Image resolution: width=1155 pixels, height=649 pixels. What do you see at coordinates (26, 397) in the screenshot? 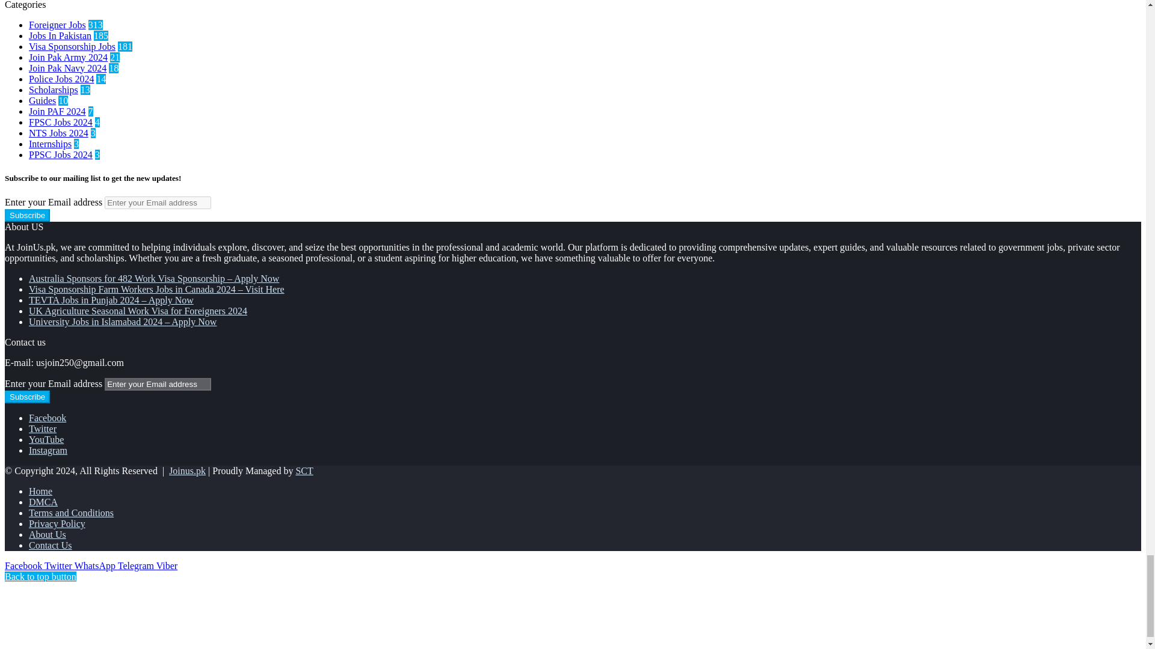
I see `Subscribe` at bounding box center [26, 397].